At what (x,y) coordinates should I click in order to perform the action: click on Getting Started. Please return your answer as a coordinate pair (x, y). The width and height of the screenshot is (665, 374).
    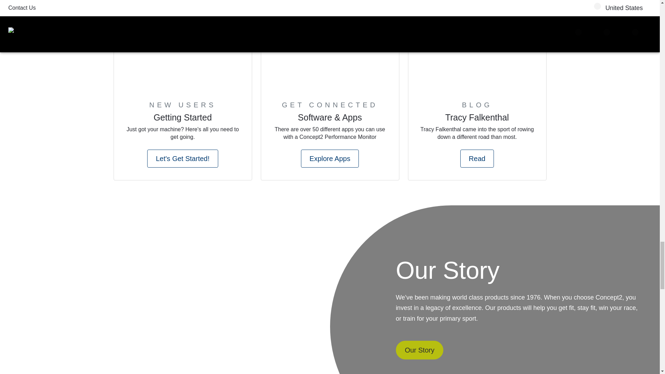
    Looking at the image, I should click on (182, 118).